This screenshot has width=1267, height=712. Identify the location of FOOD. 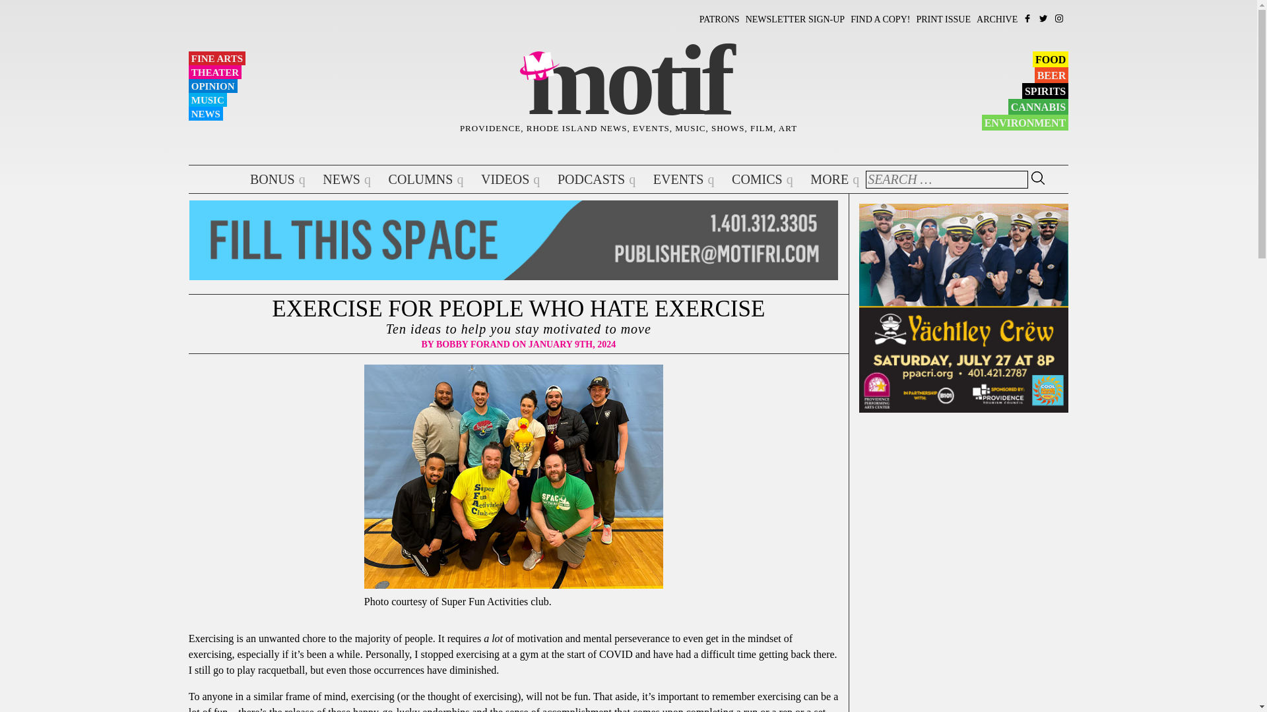
(1050, 59).